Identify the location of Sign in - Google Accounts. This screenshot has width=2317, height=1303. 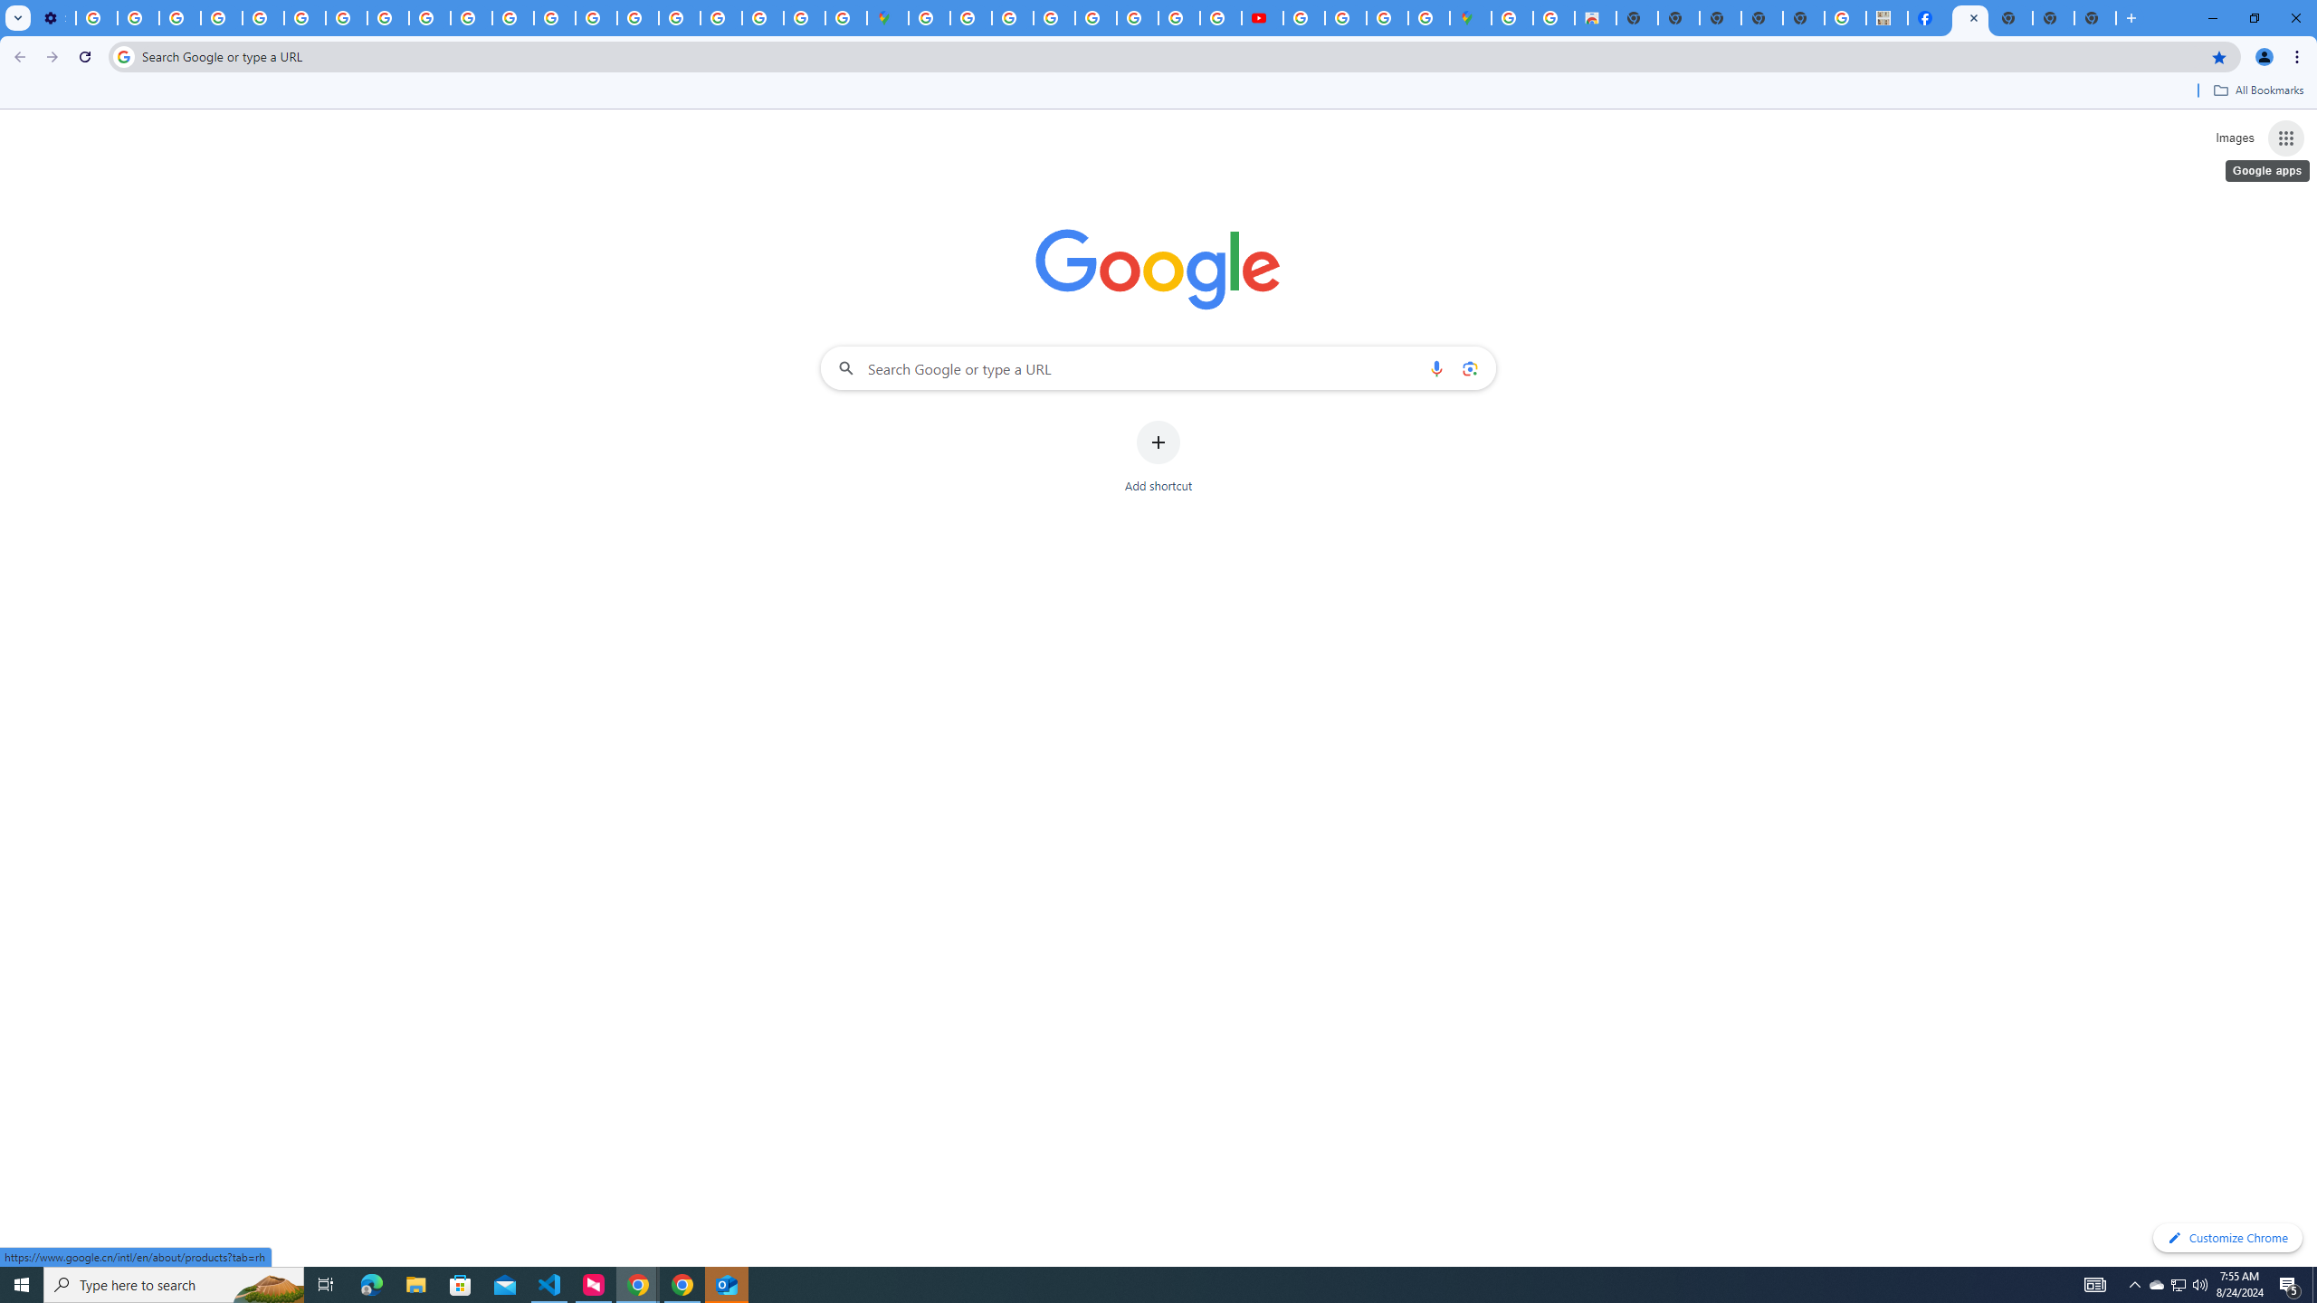
(971, 18).